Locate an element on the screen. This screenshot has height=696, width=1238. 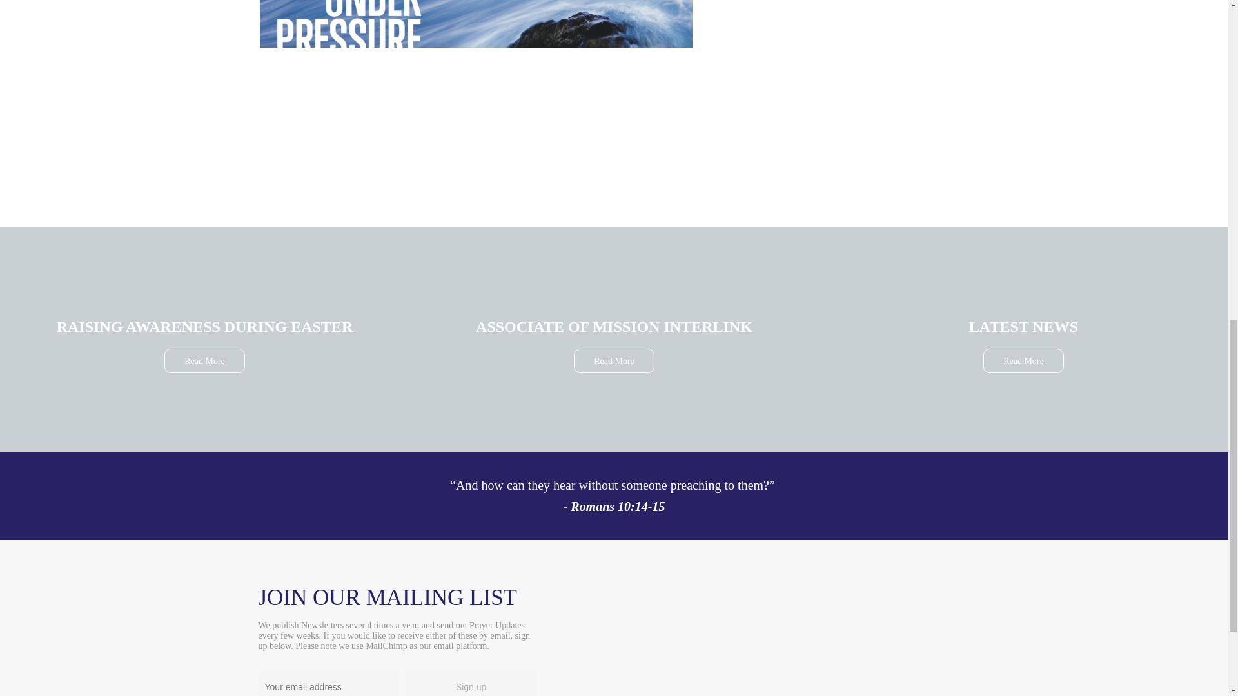
Read More is located at coordinates (205, 361).